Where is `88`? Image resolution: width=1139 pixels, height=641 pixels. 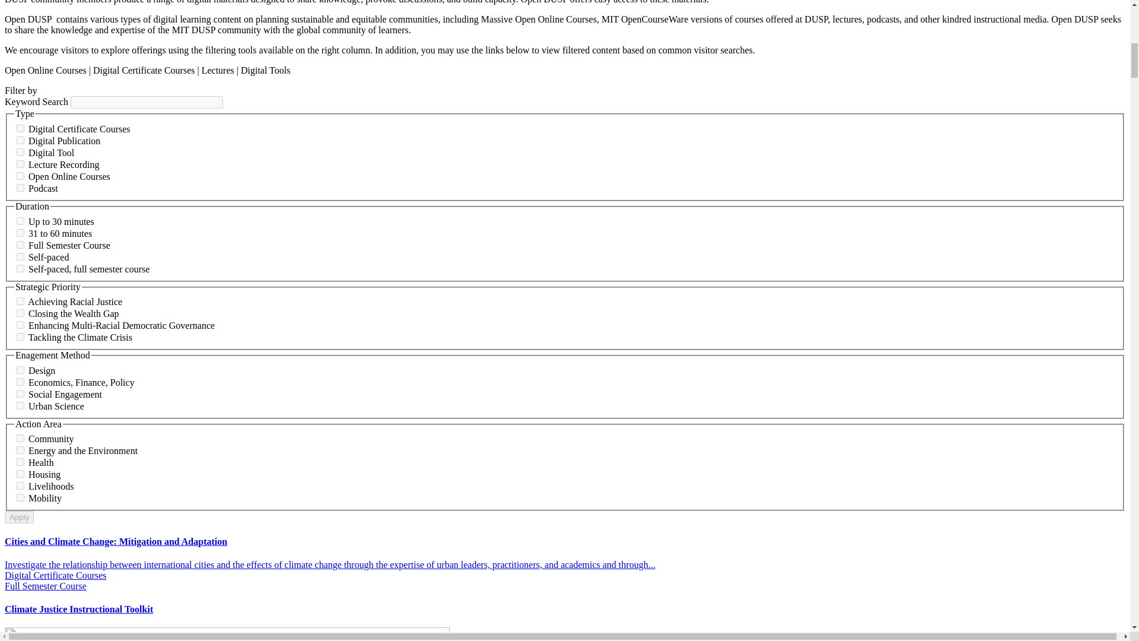 88 is located at coordinates (20, 233).